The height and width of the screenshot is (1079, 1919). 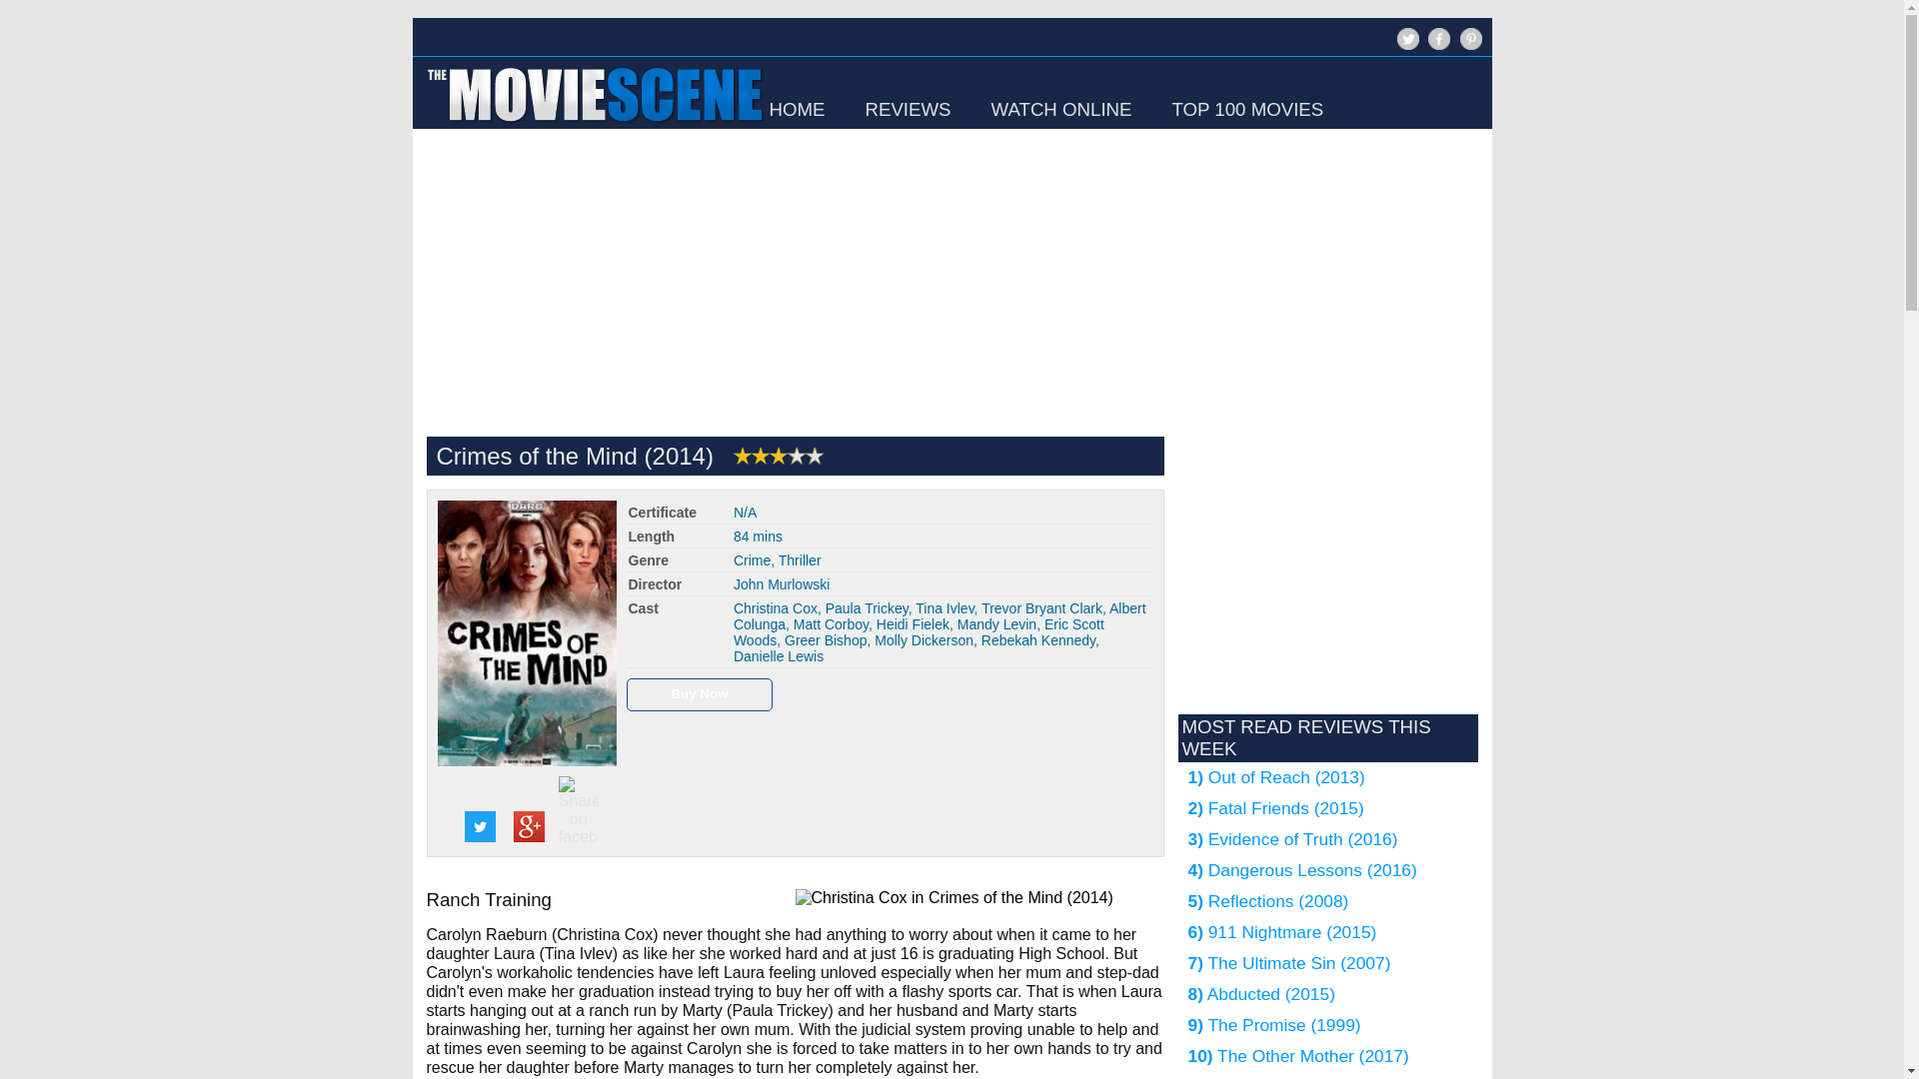 What do you see at coordinates (775, 607) in the screenshot?
I see `Christina Cox` at bounding box center [775, 607].